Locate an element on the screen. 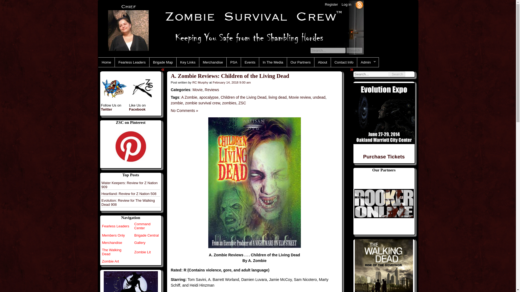 This screenshot has height=292, width=520. Merchandise is located at coordinates (213, 62).